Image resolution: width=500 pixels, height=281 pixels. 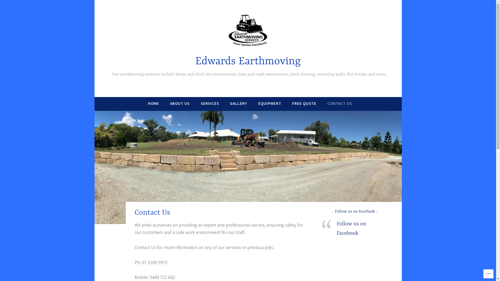 What do you see at coordinates (304, 104) in the screenshot?
I see `FREE QUOTE` at bounding box center [304, 104].